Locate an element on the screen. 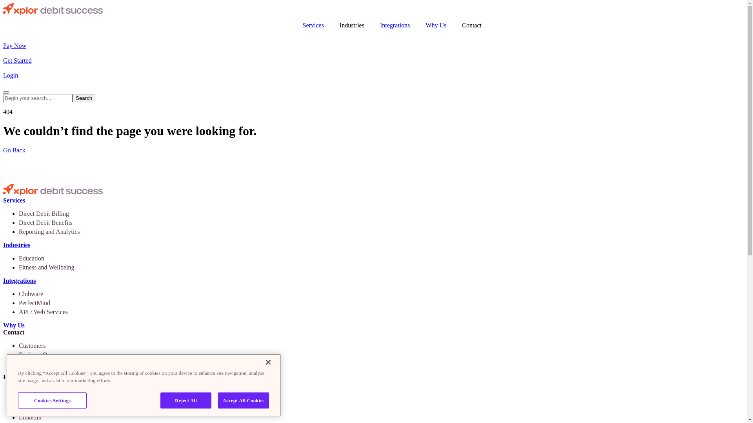  Why Us is located at coordinates (14, 325).